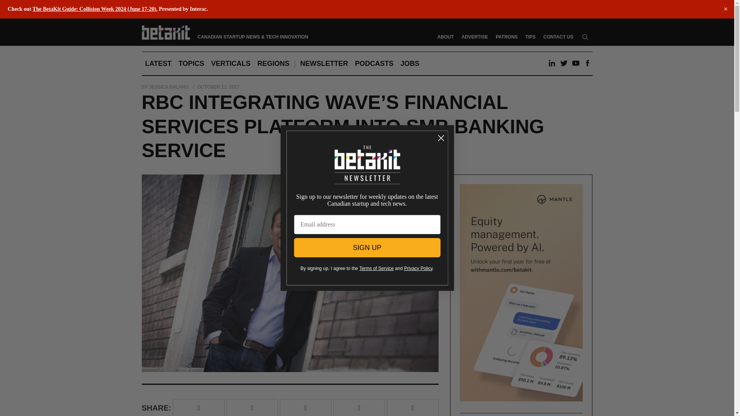  I want to click on ADVERTISE, so click(474, 37).